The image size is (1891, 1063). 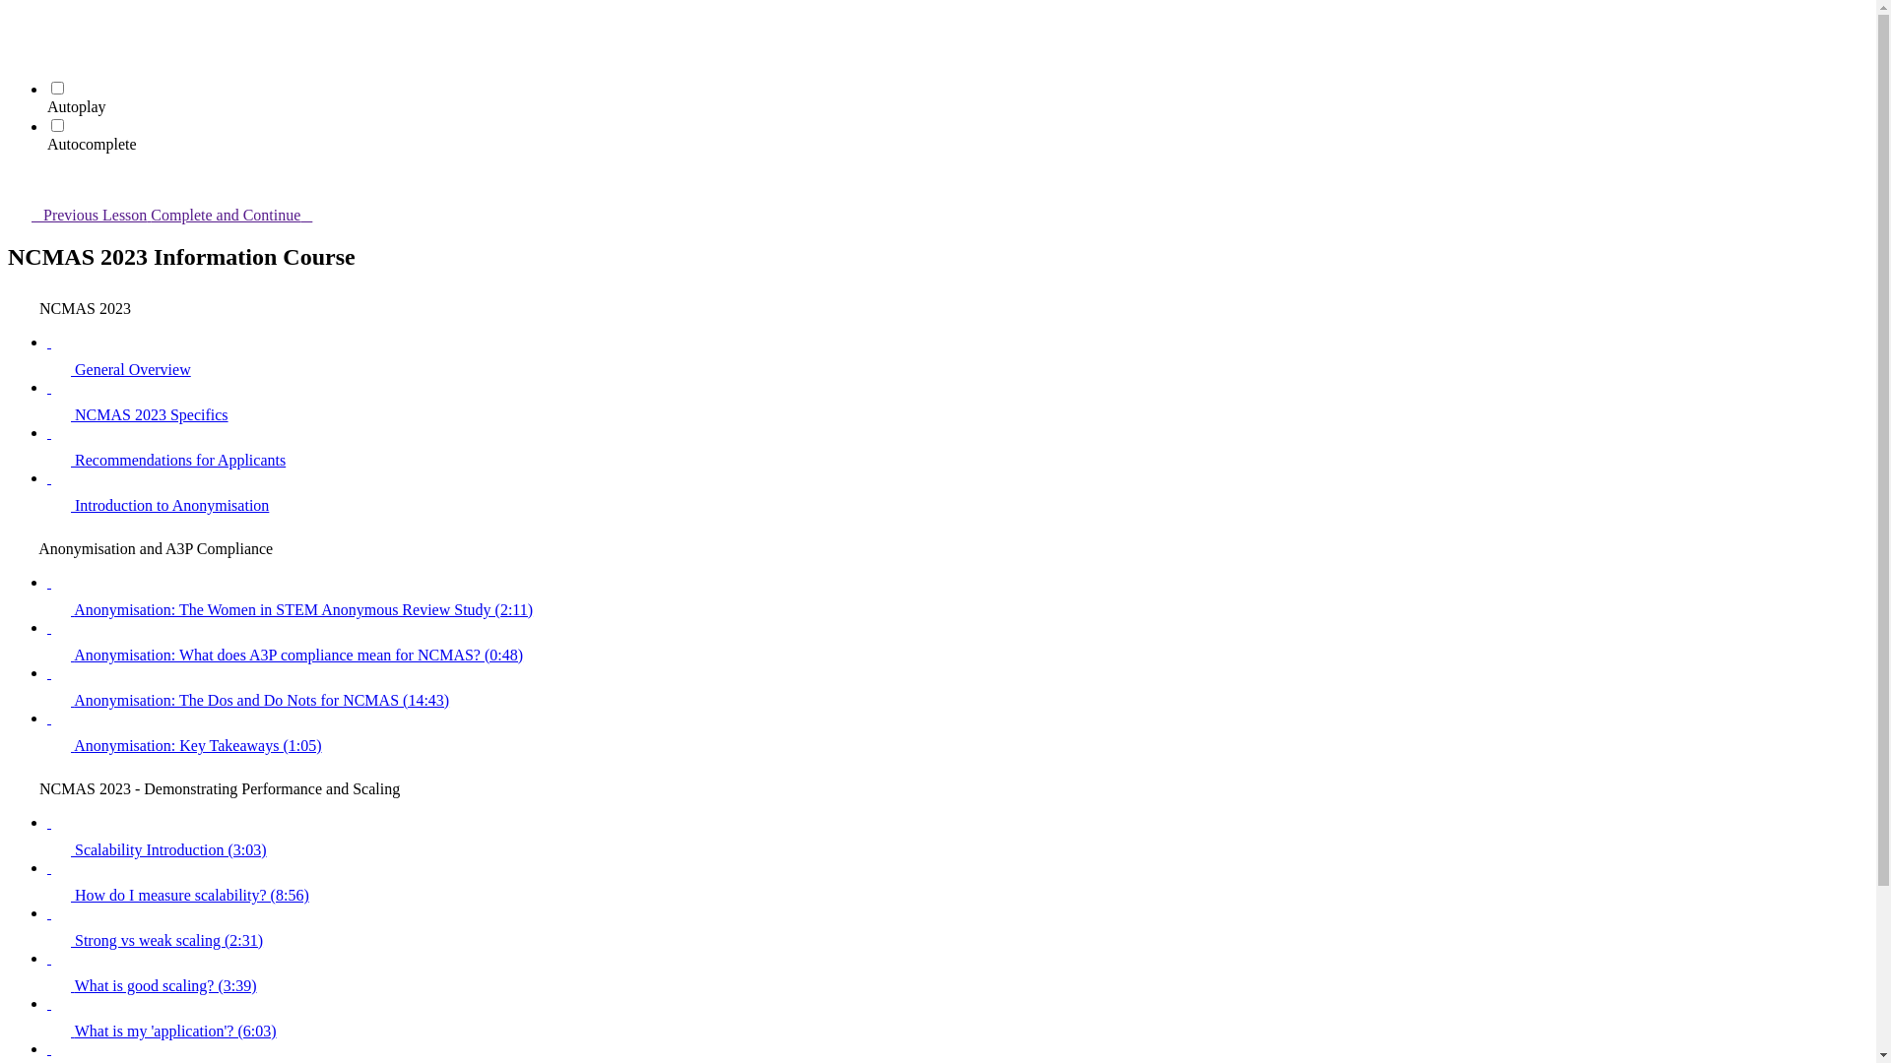 What do you see at coordinates (957, 1018) in the screenshot?
I see `  What is my 'application'? (6:03)` at bounding box center [957, 1018].